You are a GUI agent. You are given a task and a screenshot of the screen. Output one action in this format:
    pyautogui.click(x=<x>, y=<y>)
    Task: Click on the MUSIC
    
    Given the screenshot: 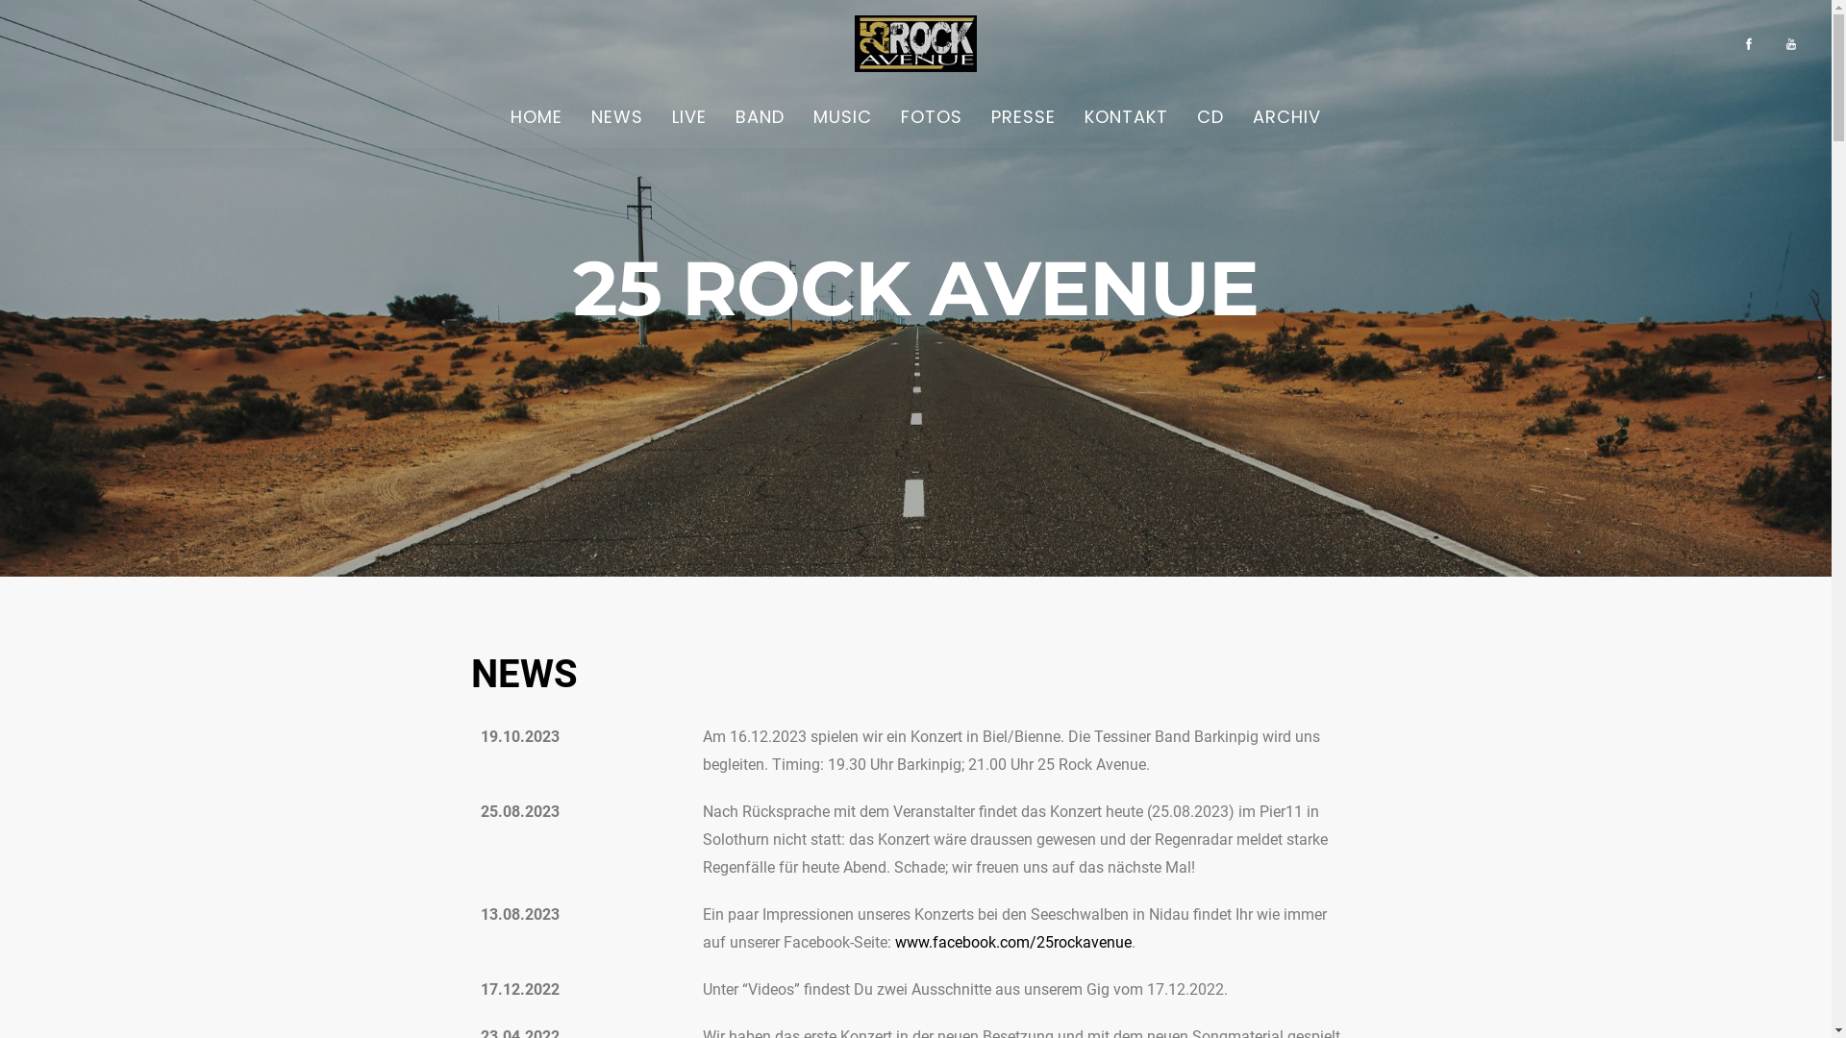 What is the action you would take?
    pyautogui.click(x=842, y=117)
    